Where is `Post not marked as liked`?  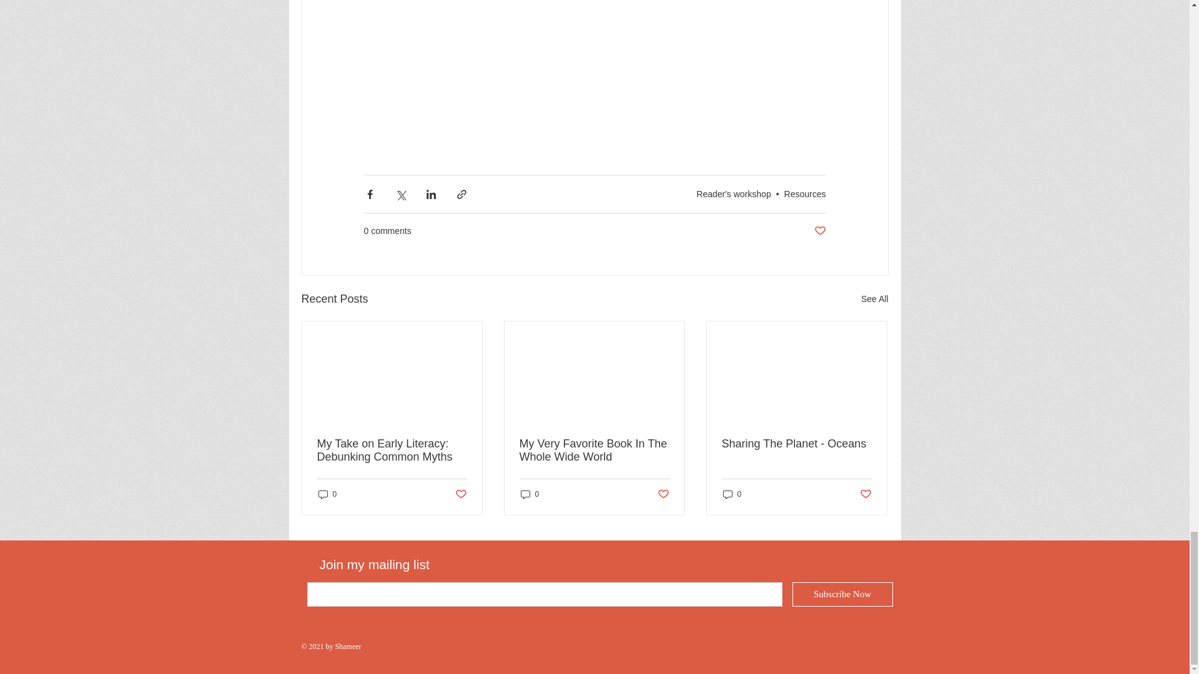 Post not marked as liked is located at coordinates (460, 494).